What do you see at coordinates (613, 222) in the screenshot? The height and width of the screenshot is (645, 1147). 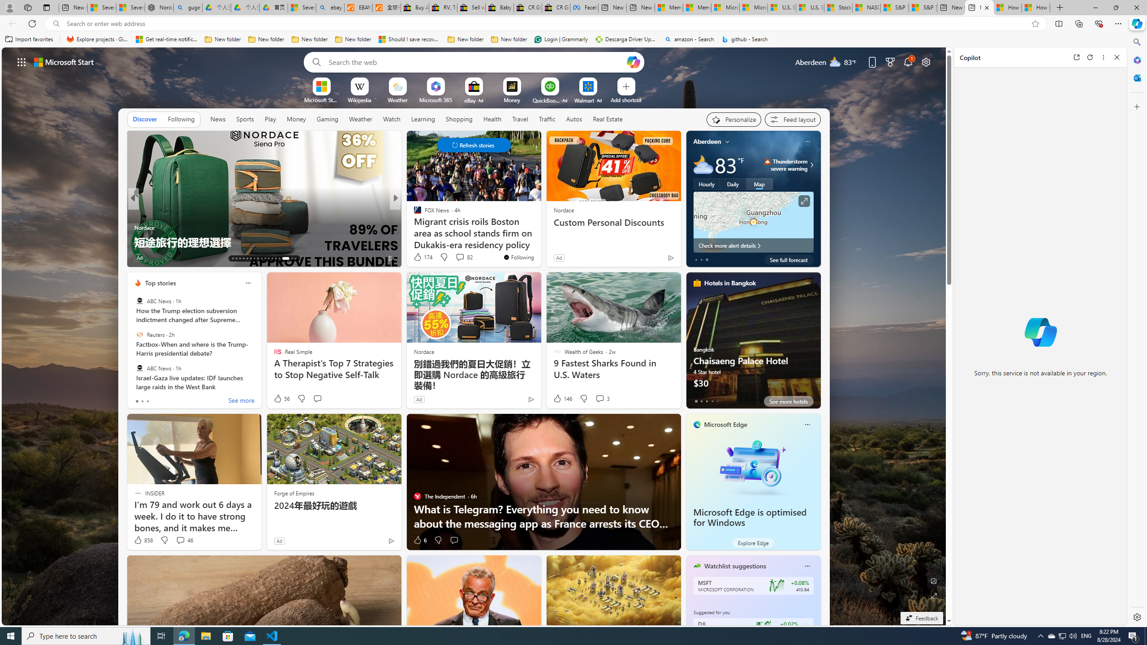 I see `Custom Personal Discounts` at bounding box center [613, 222].